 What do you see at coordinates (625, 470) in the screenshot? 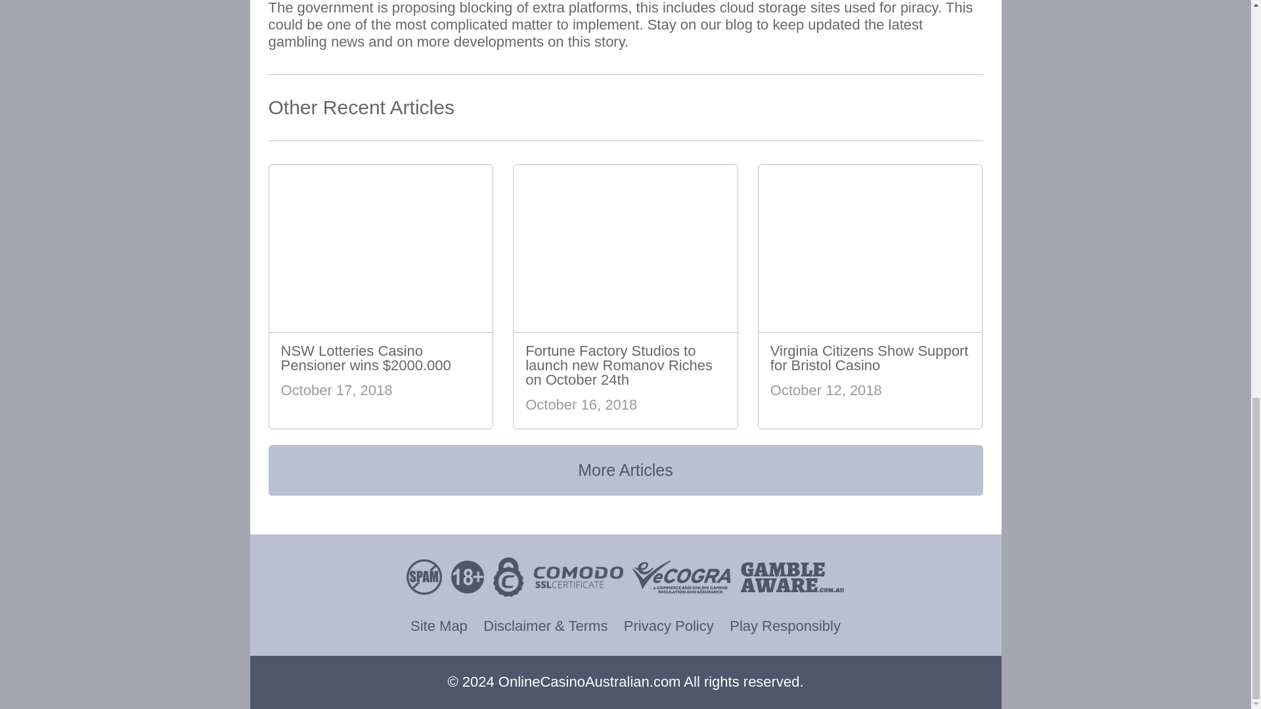
I see `More Articles` at bounding box center [625, 470].